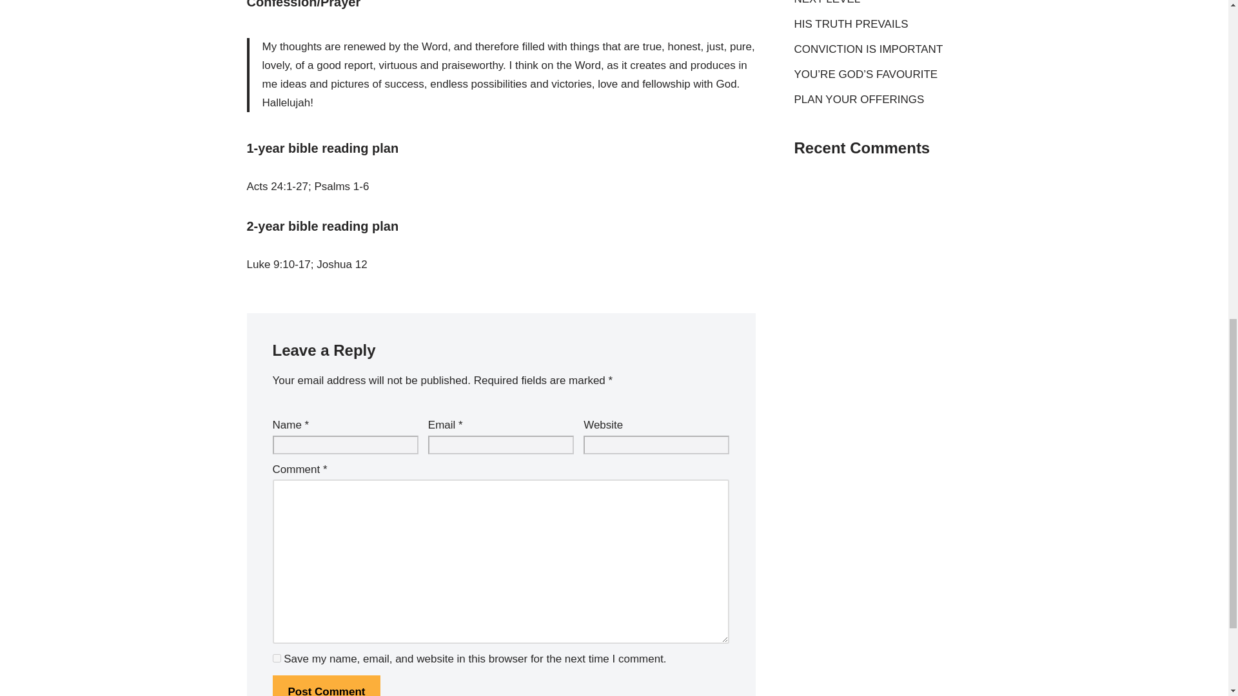 This screenshot has width=1238, height=696. What do you see at coordinates (869, 49) in the screenshot?
I see `CONVICTION IS IMPORTANT` at bounding box center [869, 49].